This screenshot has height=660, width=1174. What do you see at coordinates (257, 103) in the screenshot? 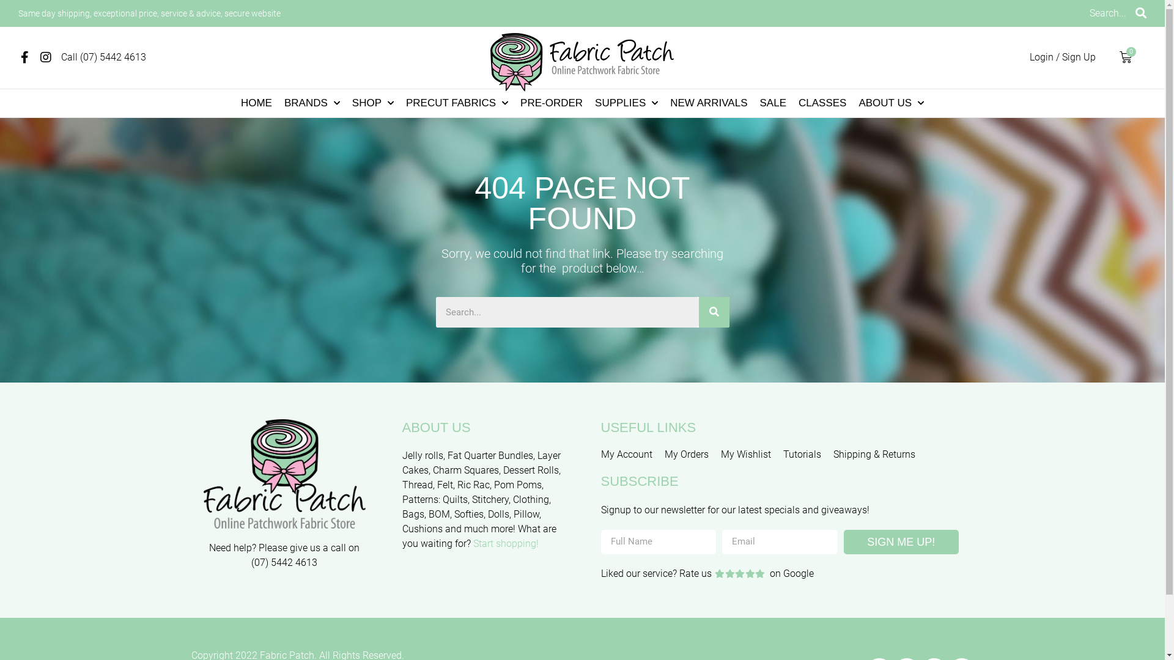
I see `HOME` at bounding box center [257, 103].